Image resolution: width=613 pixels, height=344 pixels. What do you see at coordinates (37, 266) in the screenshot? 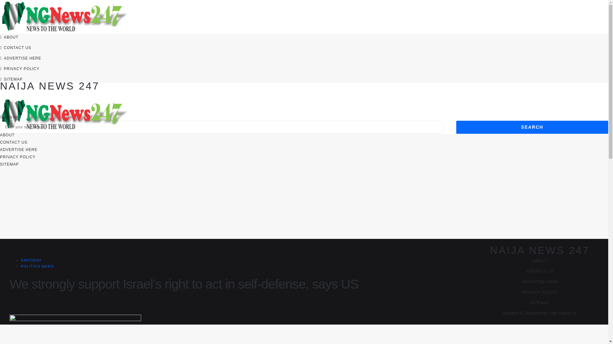
I see `POLITICS NEWS` at bounding box center [37, 266].